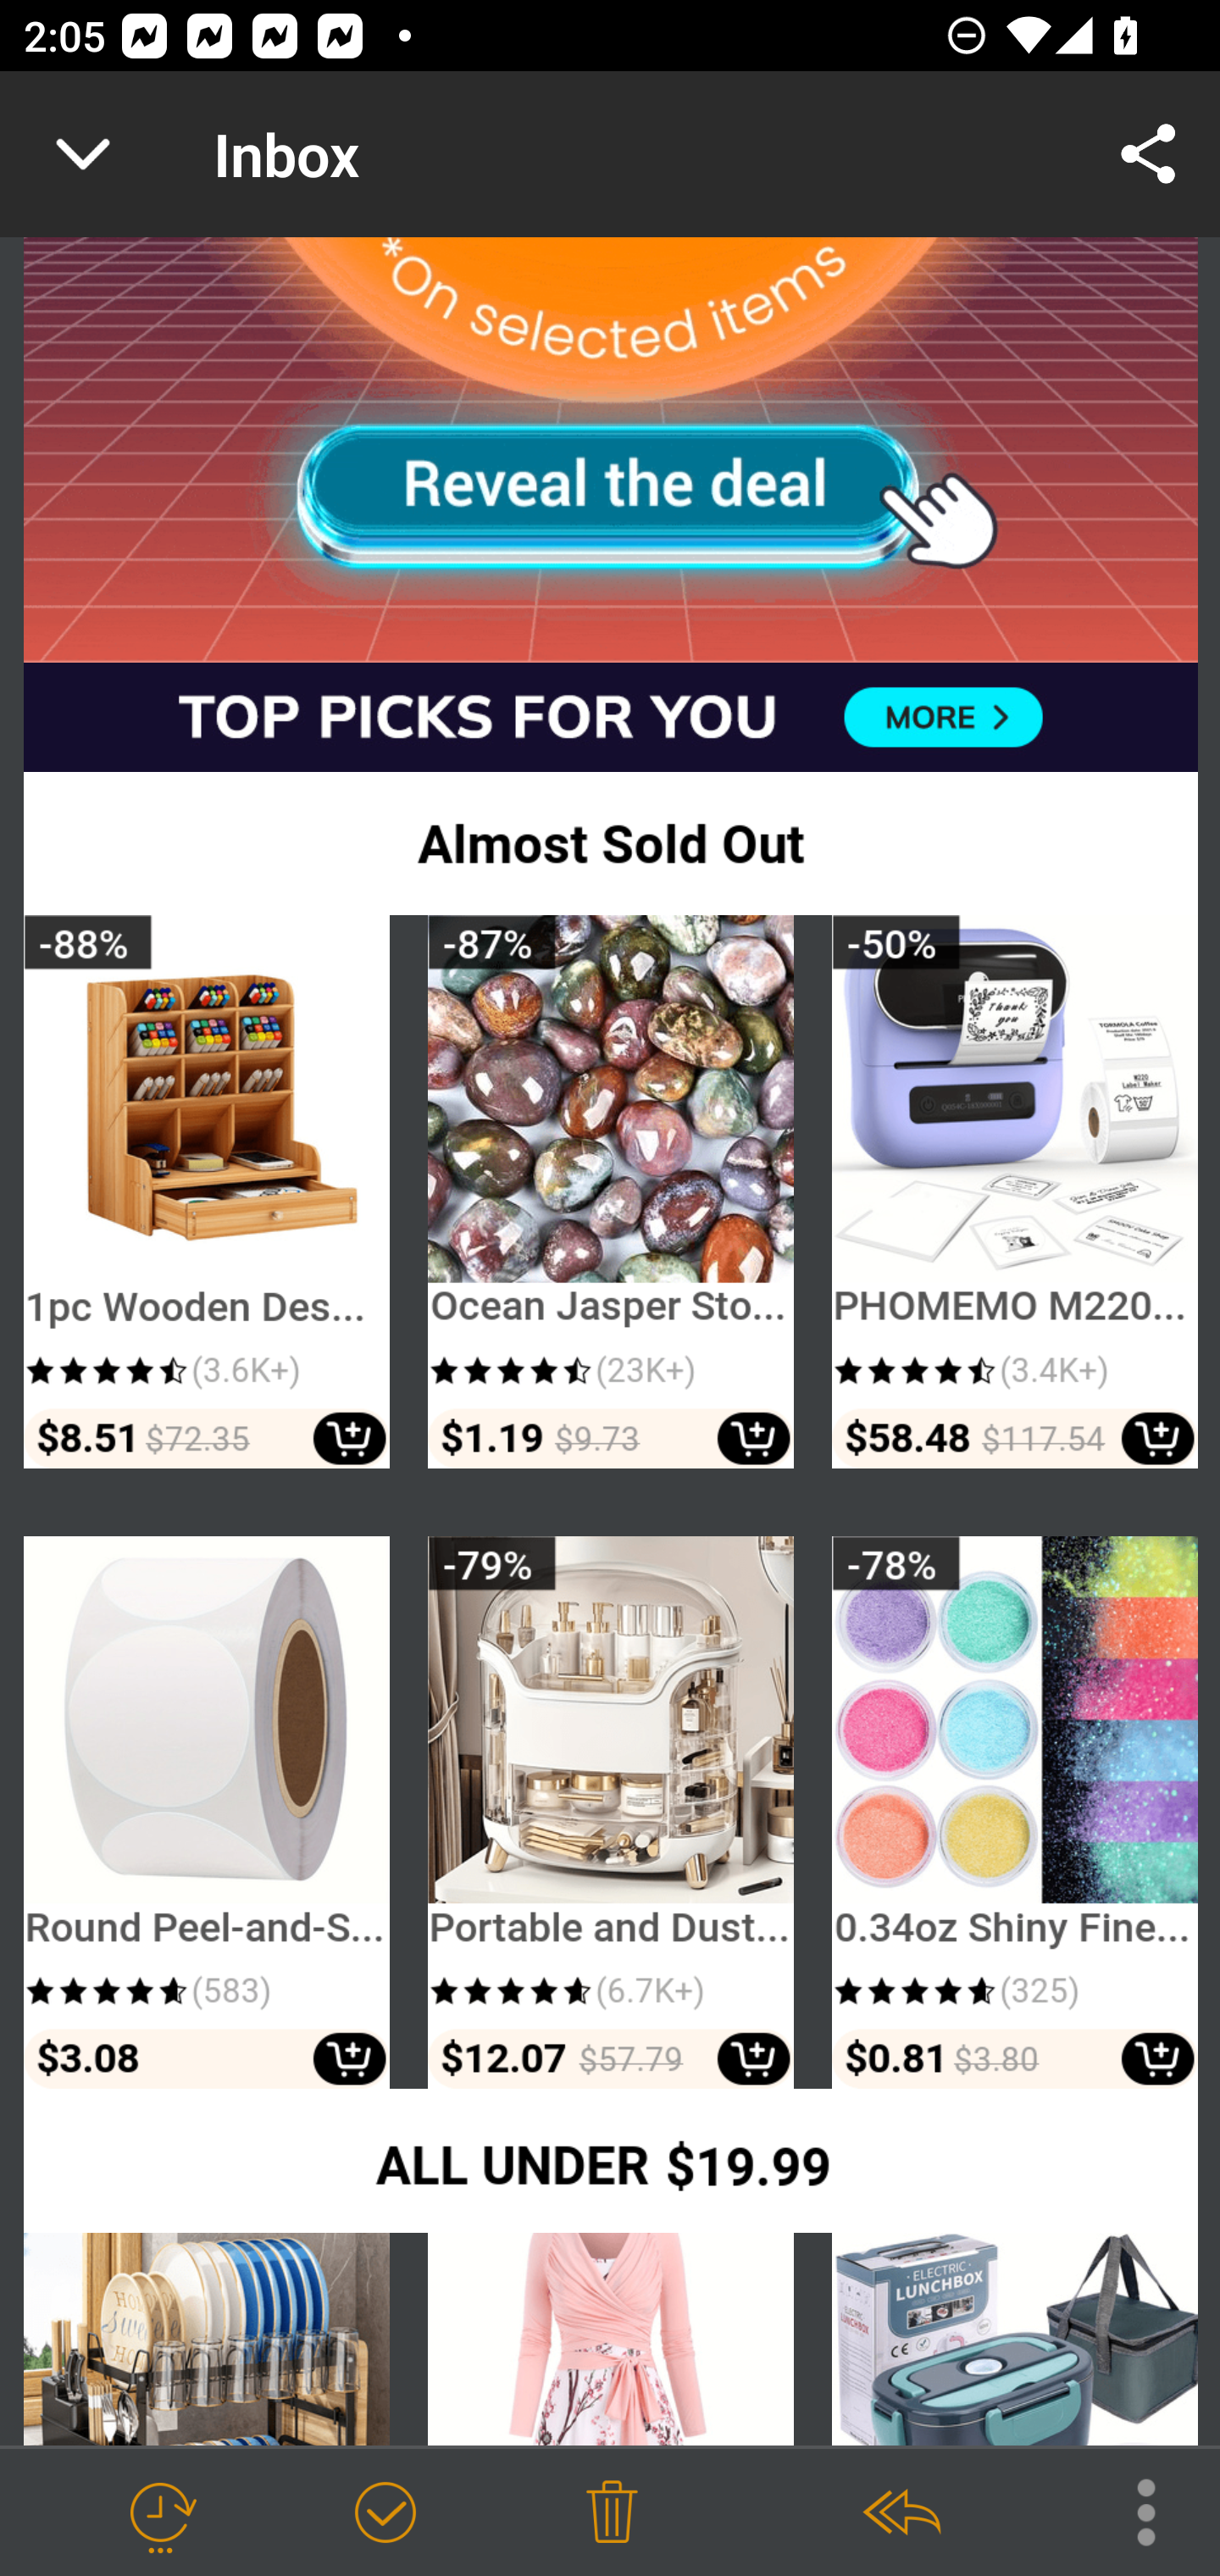 This screenshot has height=2576, width=1220. I want to click on mbs_landing_goods, so click(610, 2340).